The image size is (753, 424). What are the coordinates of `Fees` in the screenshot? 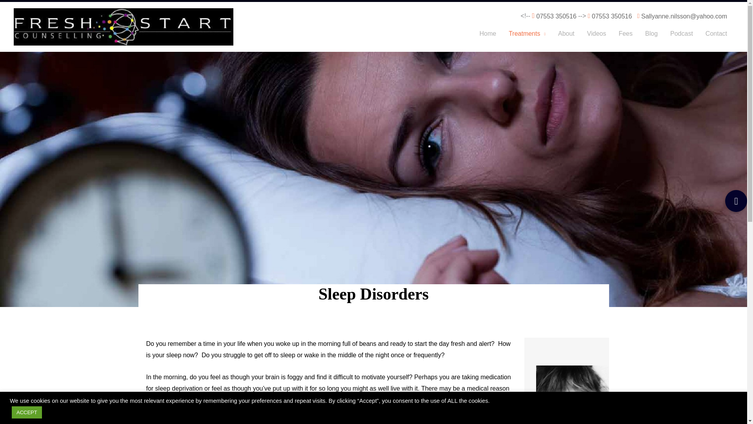 It's located at (625, 34).